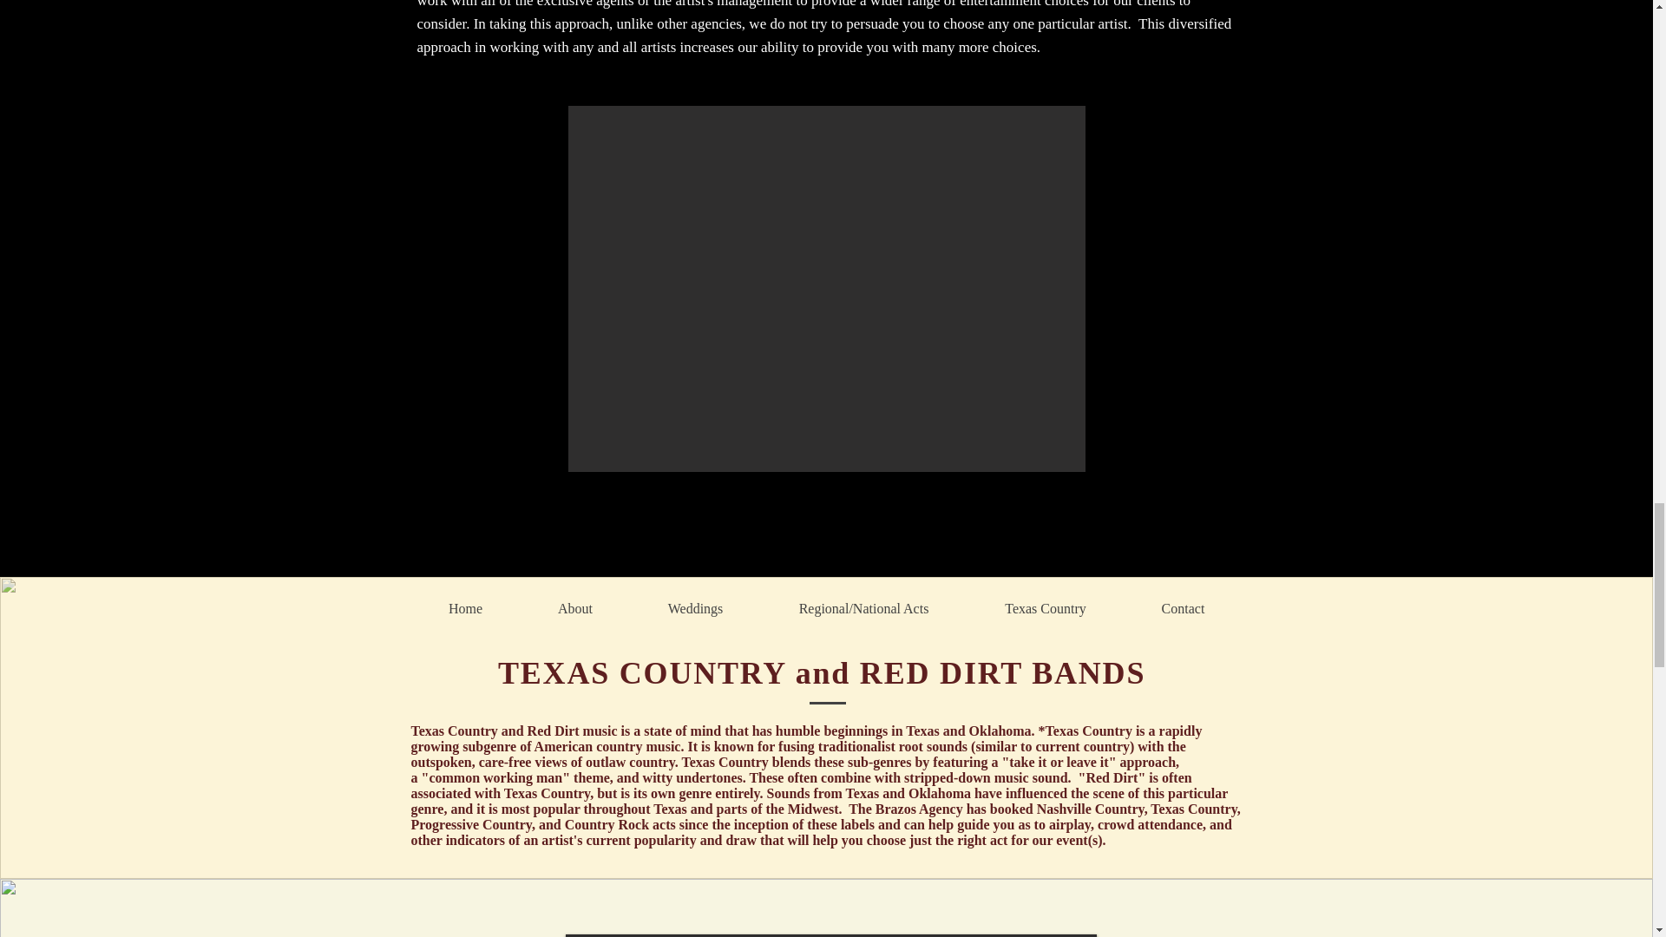 The height and width of the screenshot is (937, 1666). Describe the element at coordinates (1045, 607) in the screenshot. I see `Texas Country` at that location.